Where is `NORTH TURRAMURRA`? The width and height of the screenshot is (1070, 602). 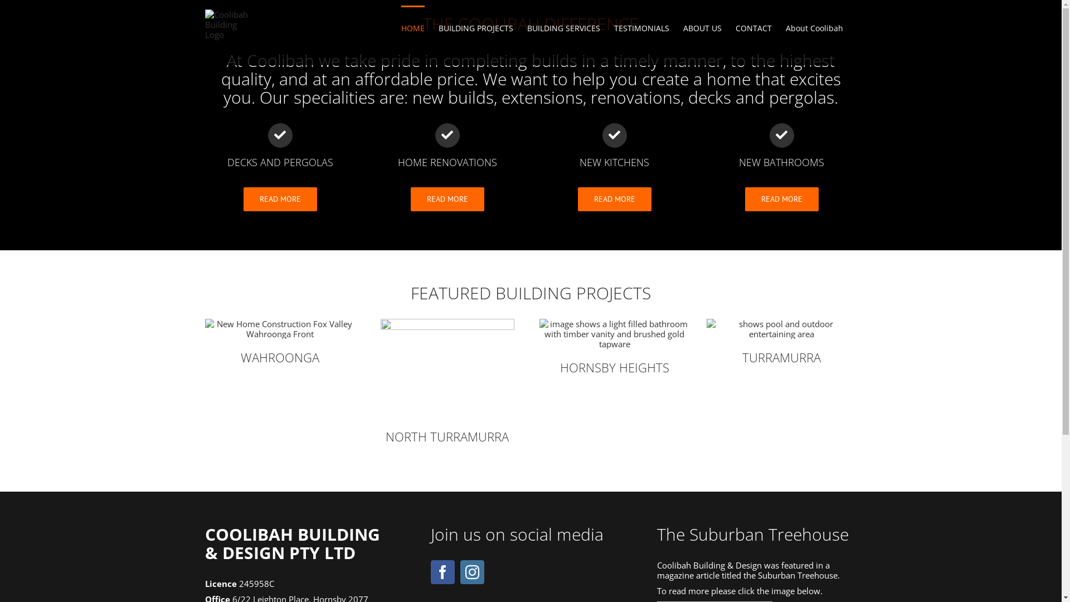 NORTH TURRAMURRA is located at coordinates (448, 381).